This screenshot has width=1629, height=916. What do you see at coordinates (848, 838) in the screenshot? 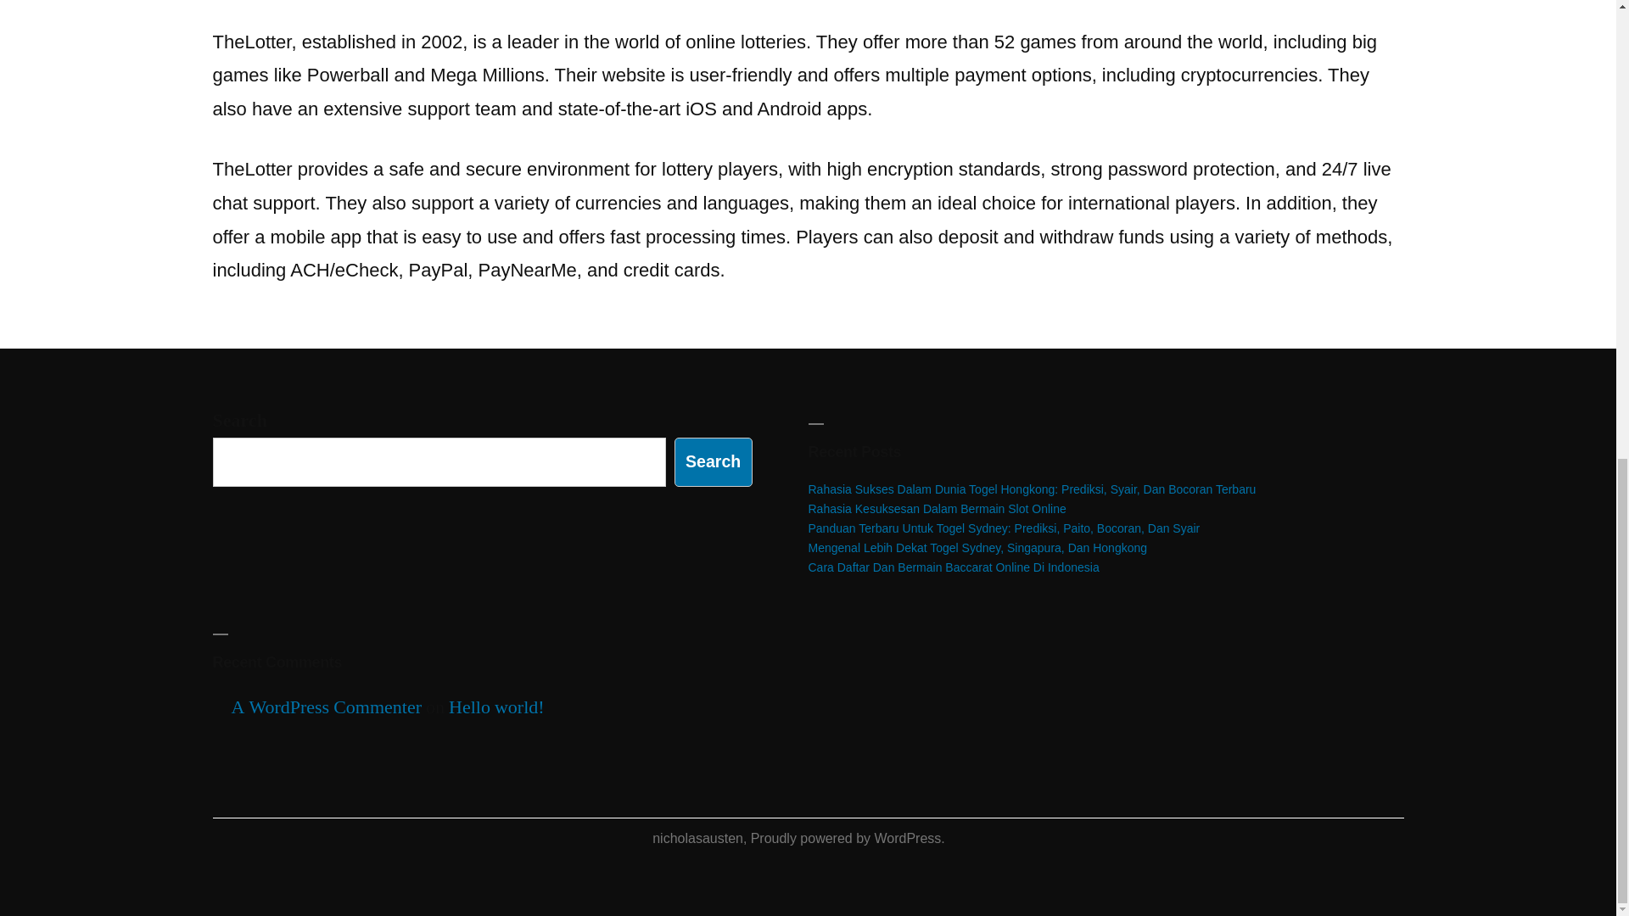
I see `Proudly powered by WordPress.` at bounding box center [848, 838].